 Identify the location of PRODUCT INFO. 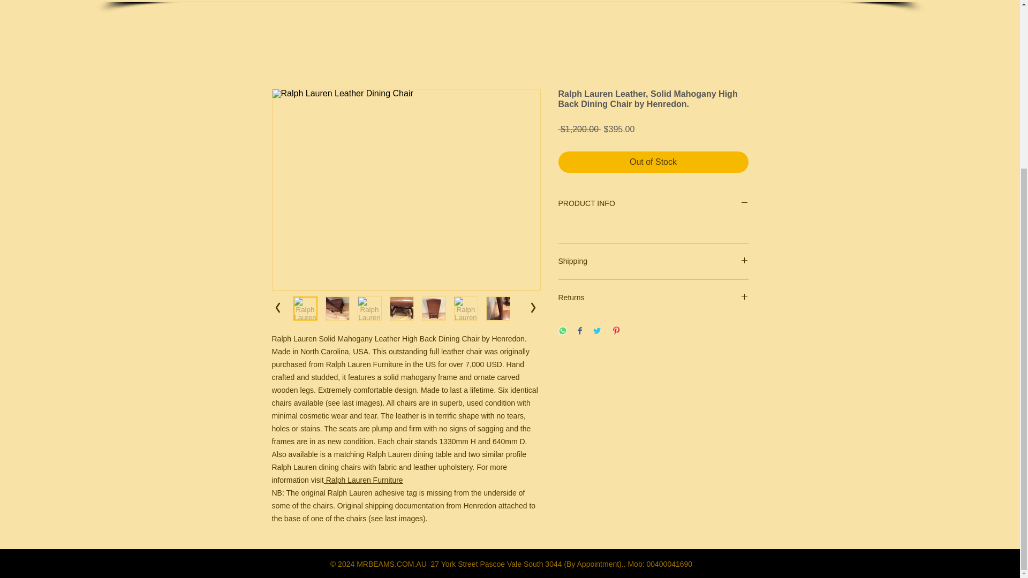
(653, 203).